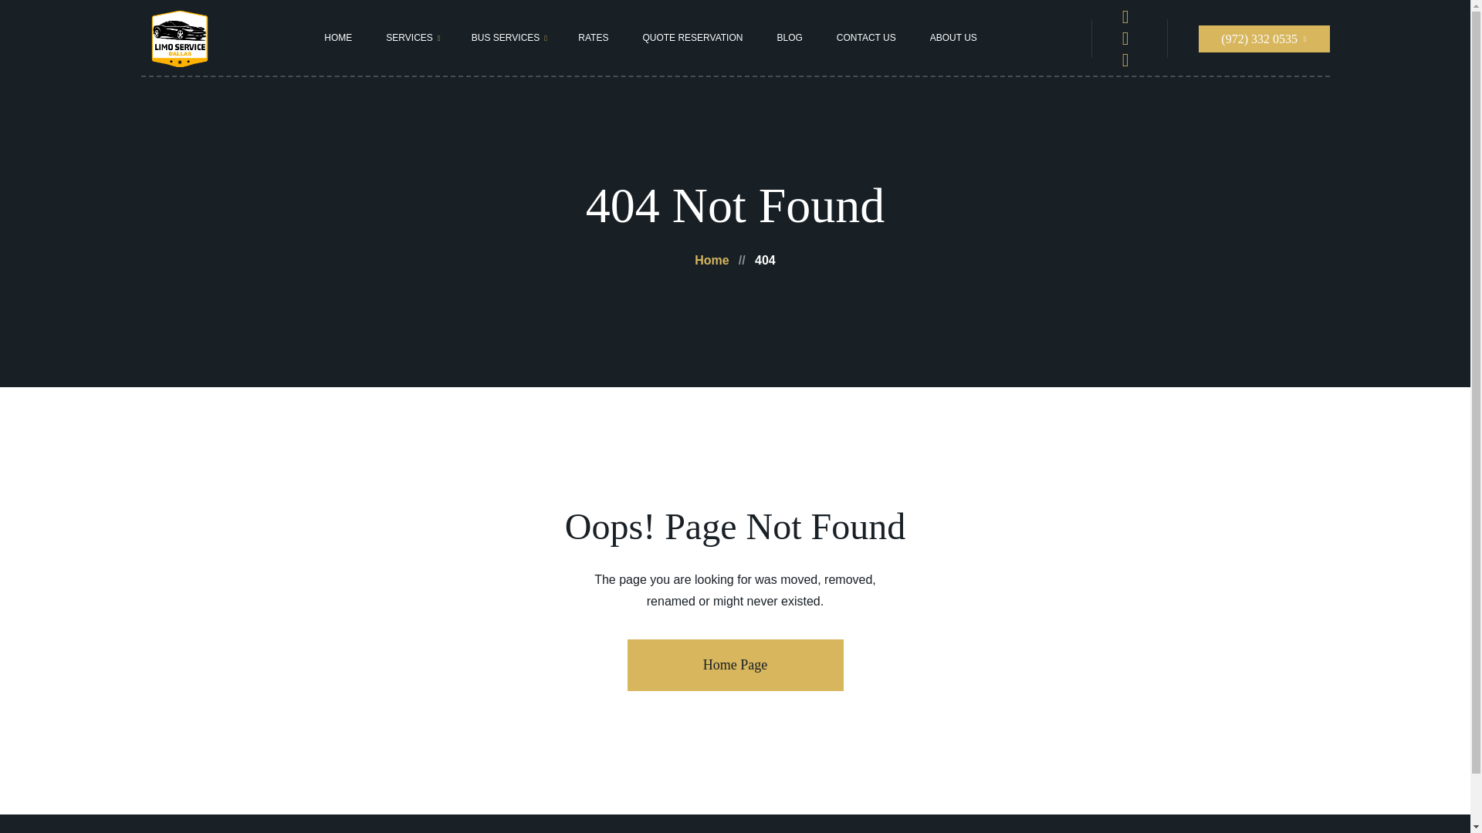 This screenshot has width=1482, height=833. Describe the element at coordinates (789, 37) in the screenshot. I see `BLOG` at that location.